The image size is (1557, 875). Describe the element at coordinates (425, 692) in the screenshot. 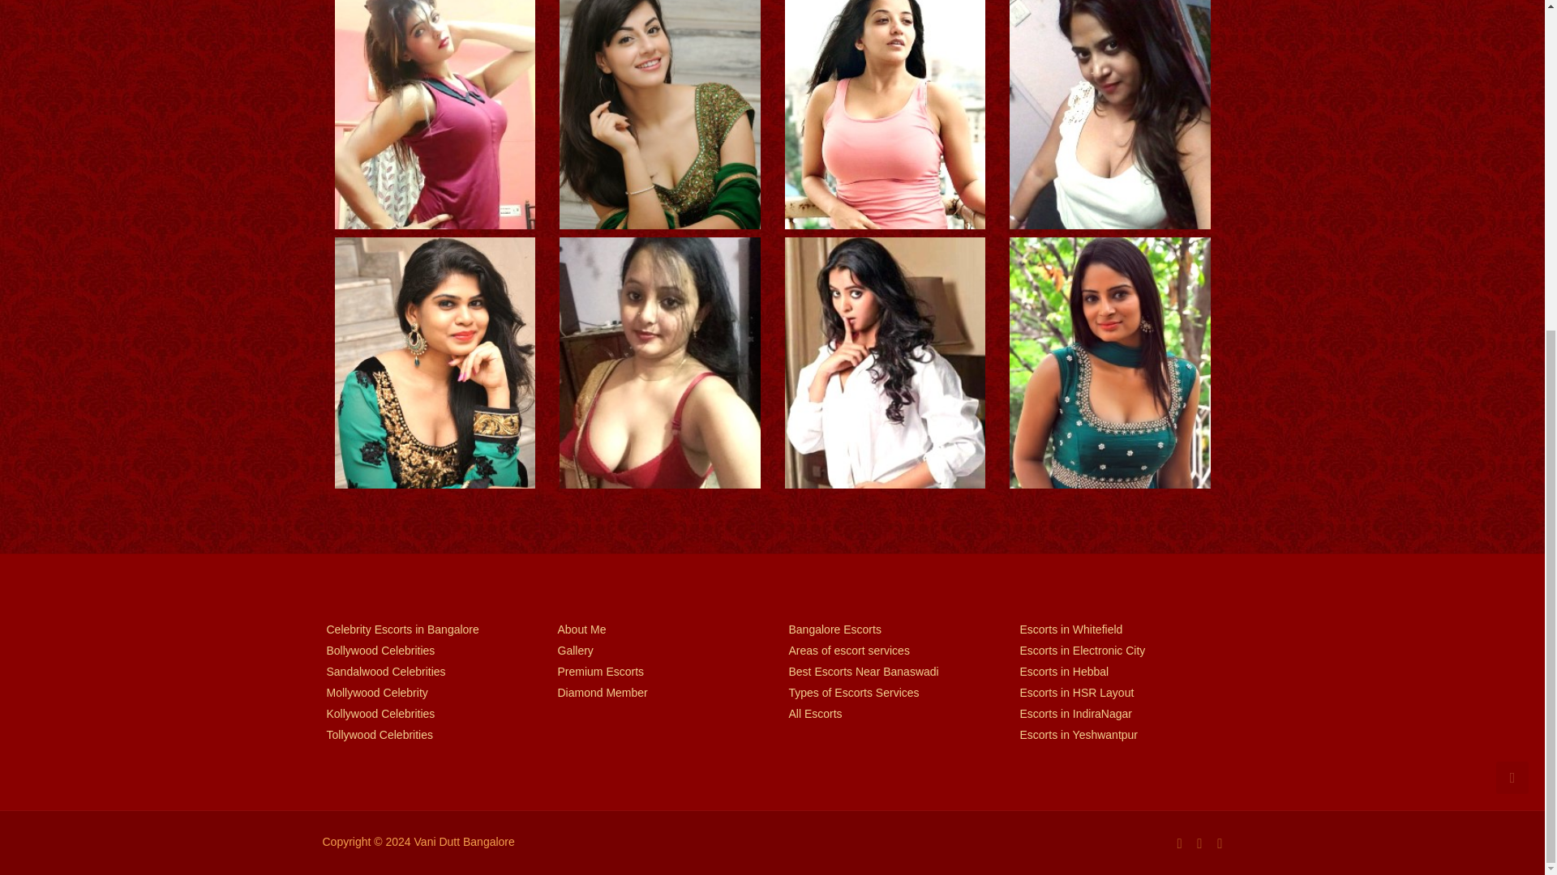

I see `Mollywood Celebrity` at that location.